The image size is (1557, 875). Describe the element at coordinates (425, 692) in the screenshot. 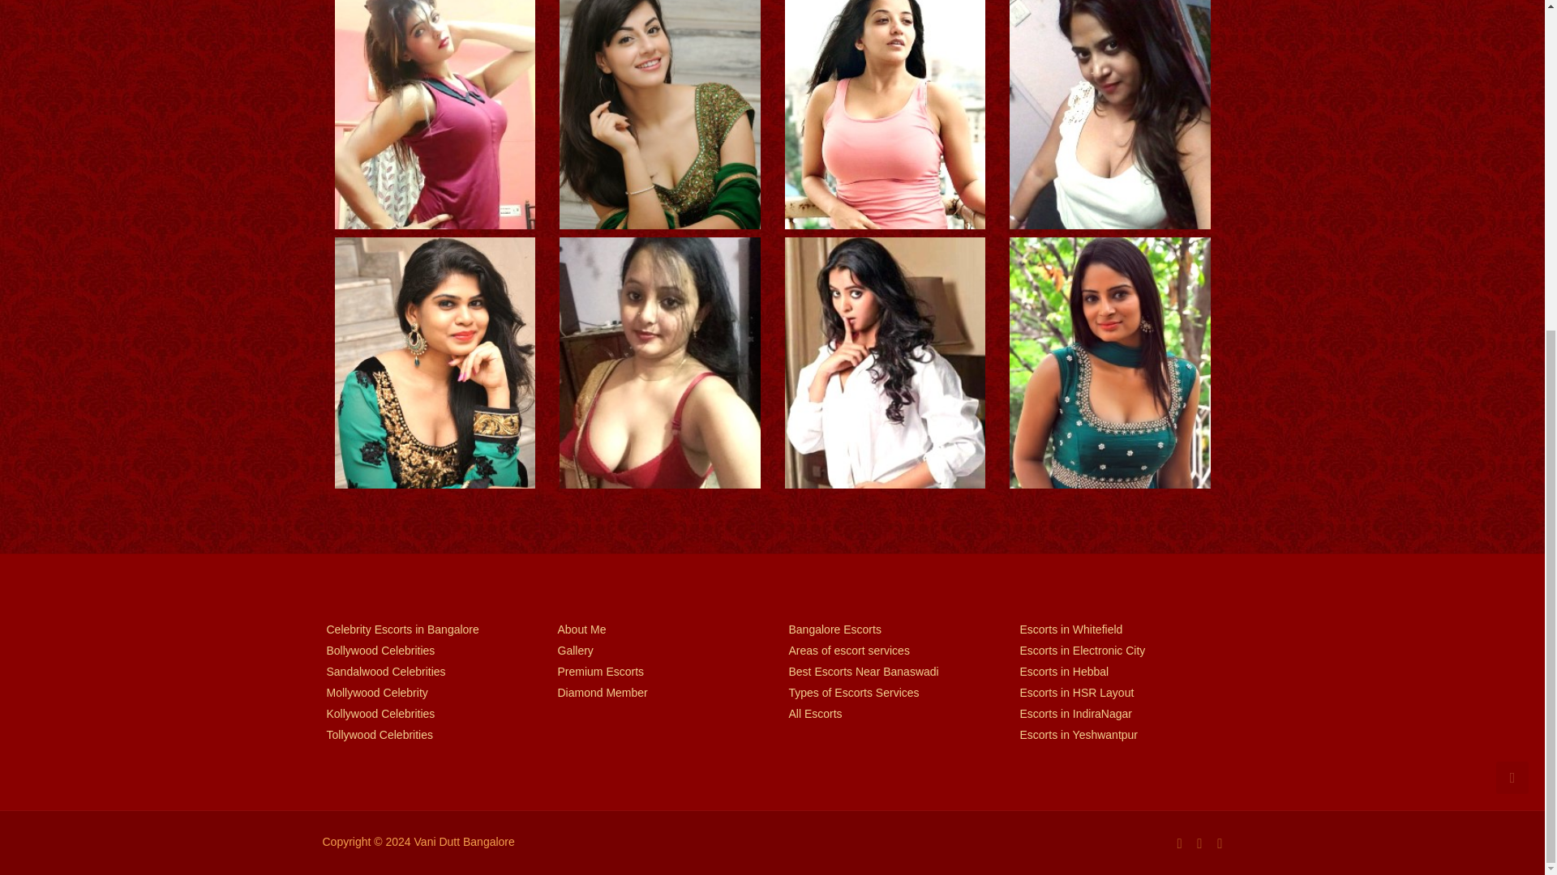

I see `Mollywood Celebrity` at that location.